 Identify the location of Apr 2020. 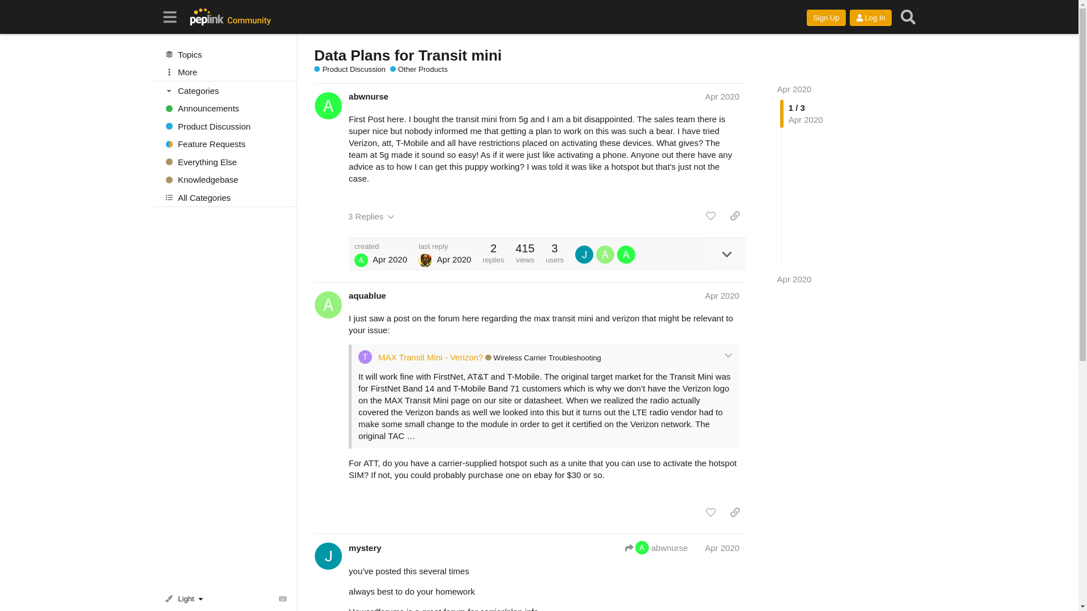
(794, 89).